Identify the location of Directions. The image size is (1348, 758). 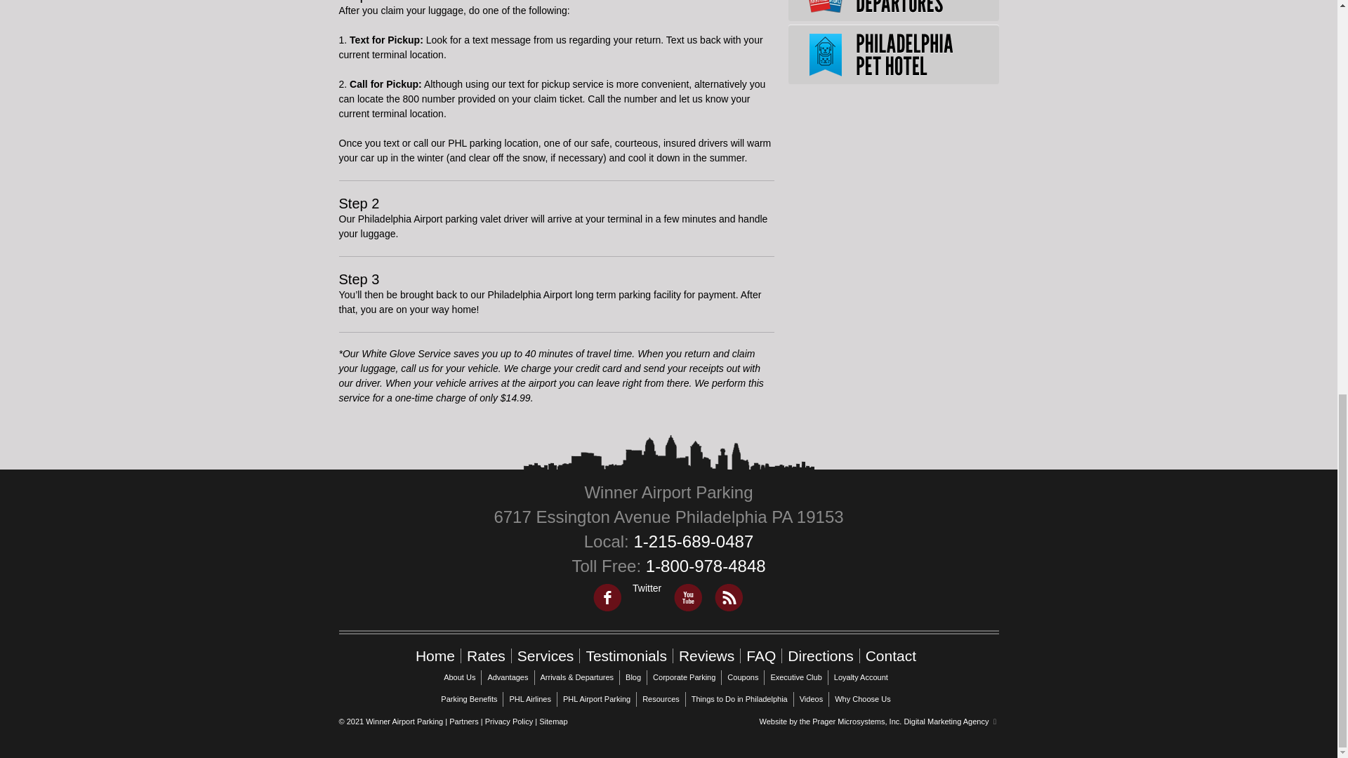
(820, 656).